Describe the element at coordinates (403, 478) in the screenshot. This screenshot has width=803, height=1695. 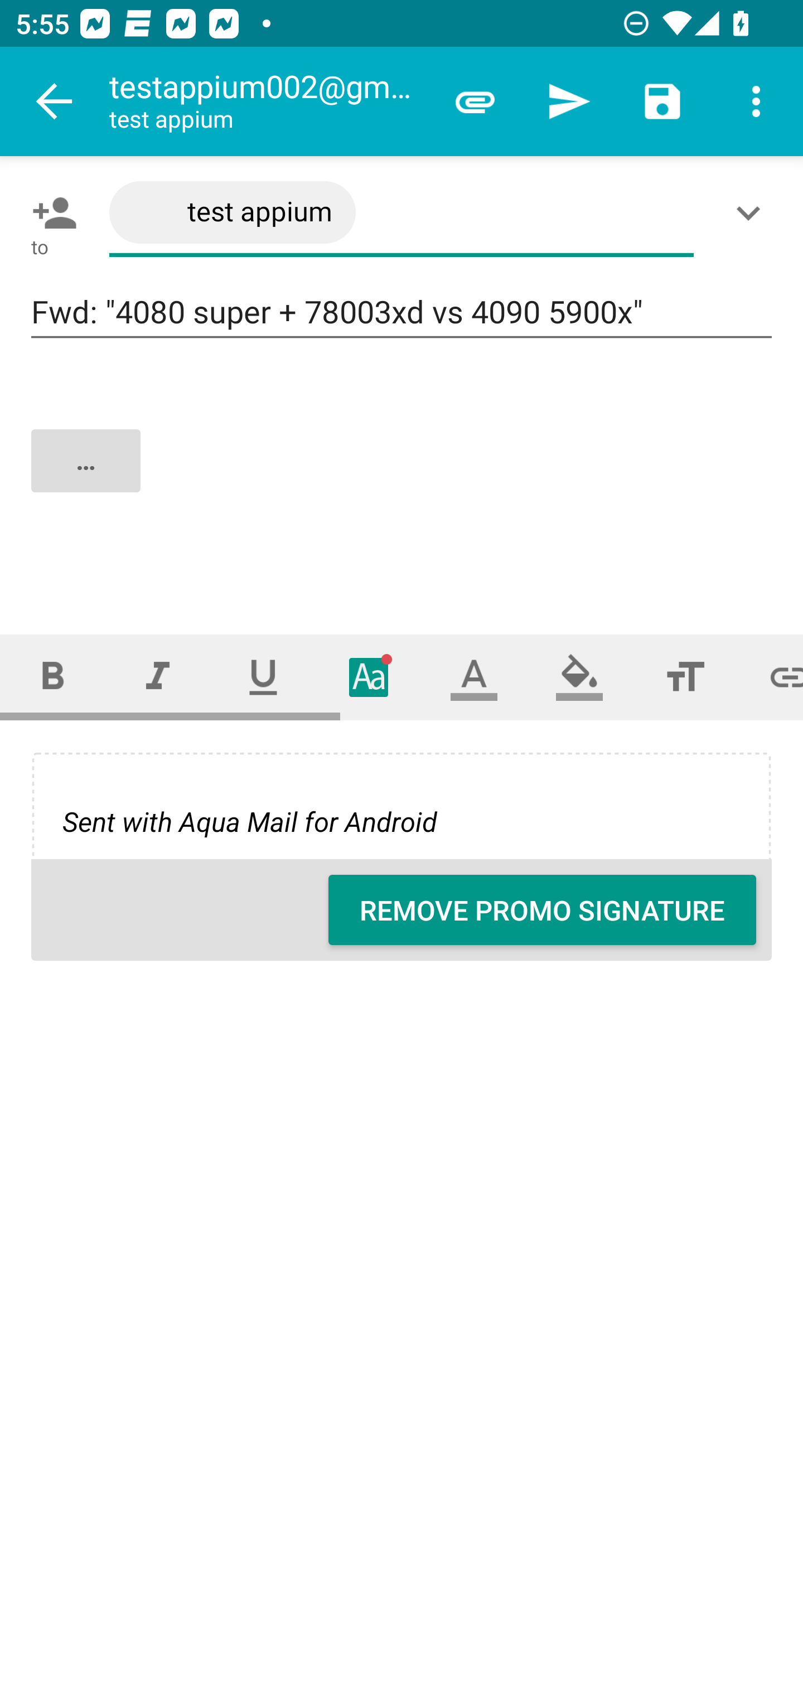
I see `
…
` at that location.